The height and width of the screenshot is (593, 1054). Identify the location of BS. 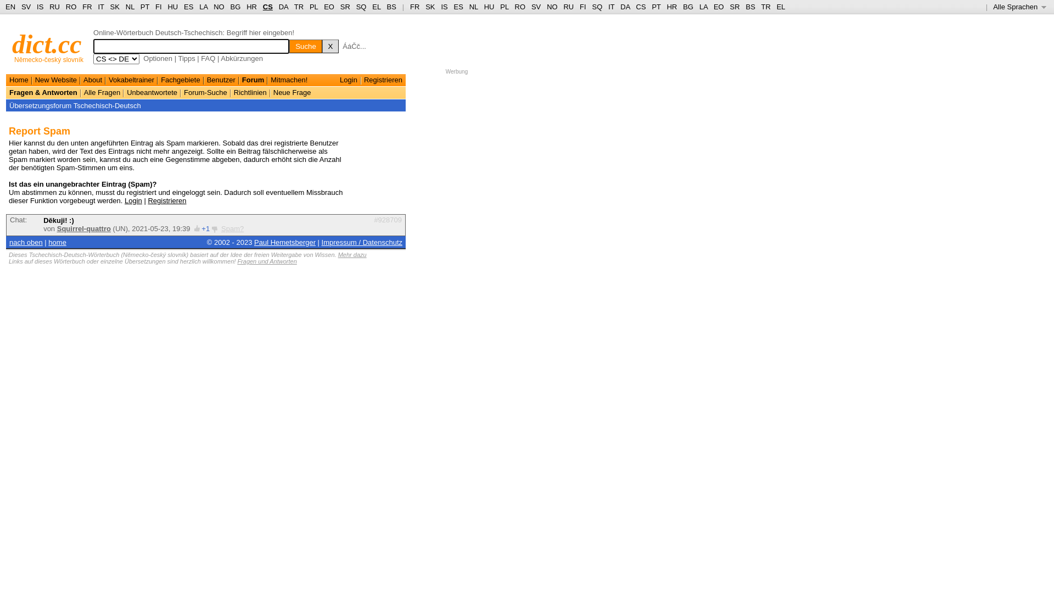
(392, 7).